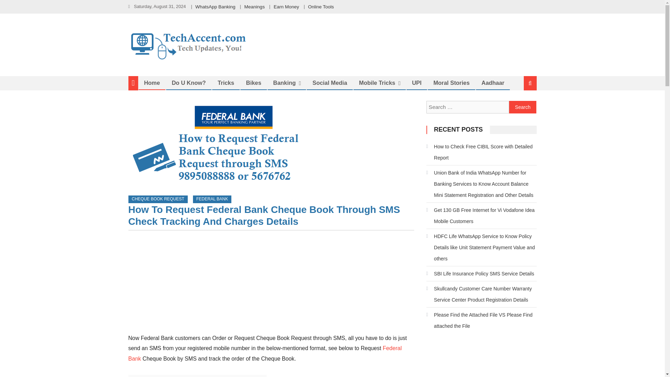 This screenshot has width=670, height=377. What do you see at coordinates (284, 82) in the screenshot?
I see `Banking` at bounding box center [284, 82].